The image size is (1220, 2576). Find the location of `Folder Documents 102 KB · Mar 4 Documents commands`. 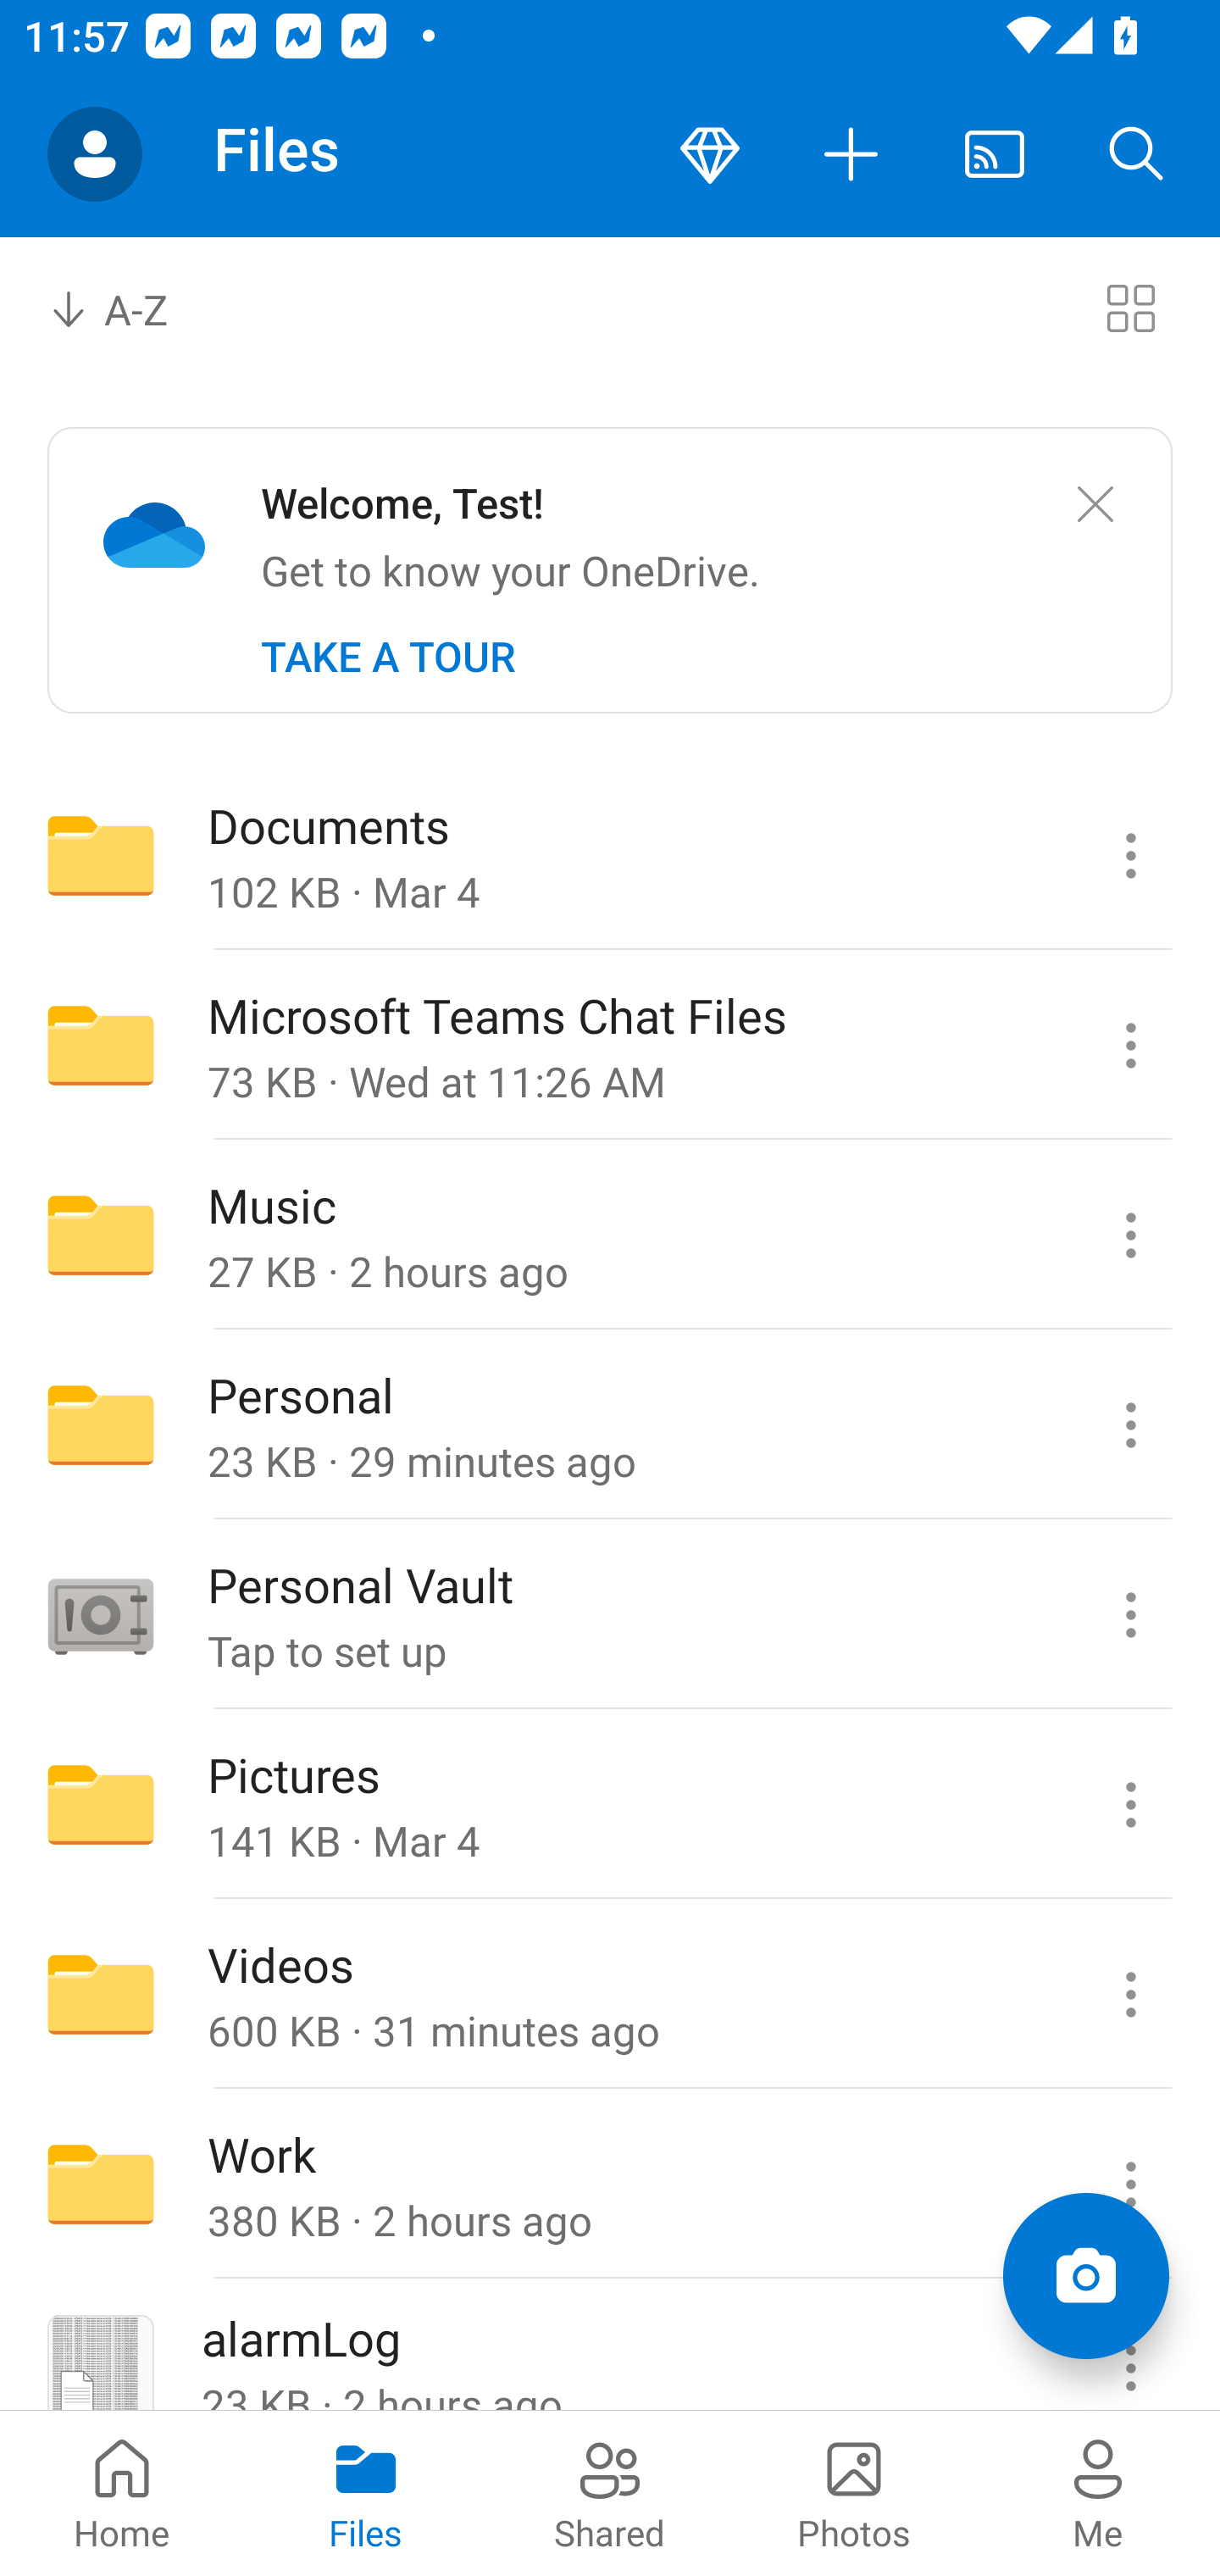

Folder Documents 102 KB · Mar 4 Documents commands is located at coordinates (610, 854).